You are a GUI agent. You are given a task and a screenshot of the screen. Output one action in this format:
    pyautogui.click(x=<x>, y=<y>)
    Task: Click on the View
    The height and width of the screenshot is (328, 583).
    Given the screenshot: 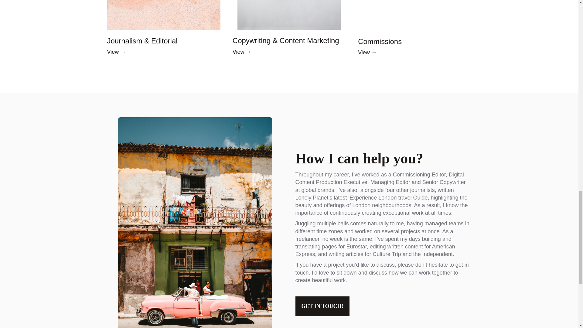 What is the action you would take?
    pyautogui.click(x=238, y=52)
    